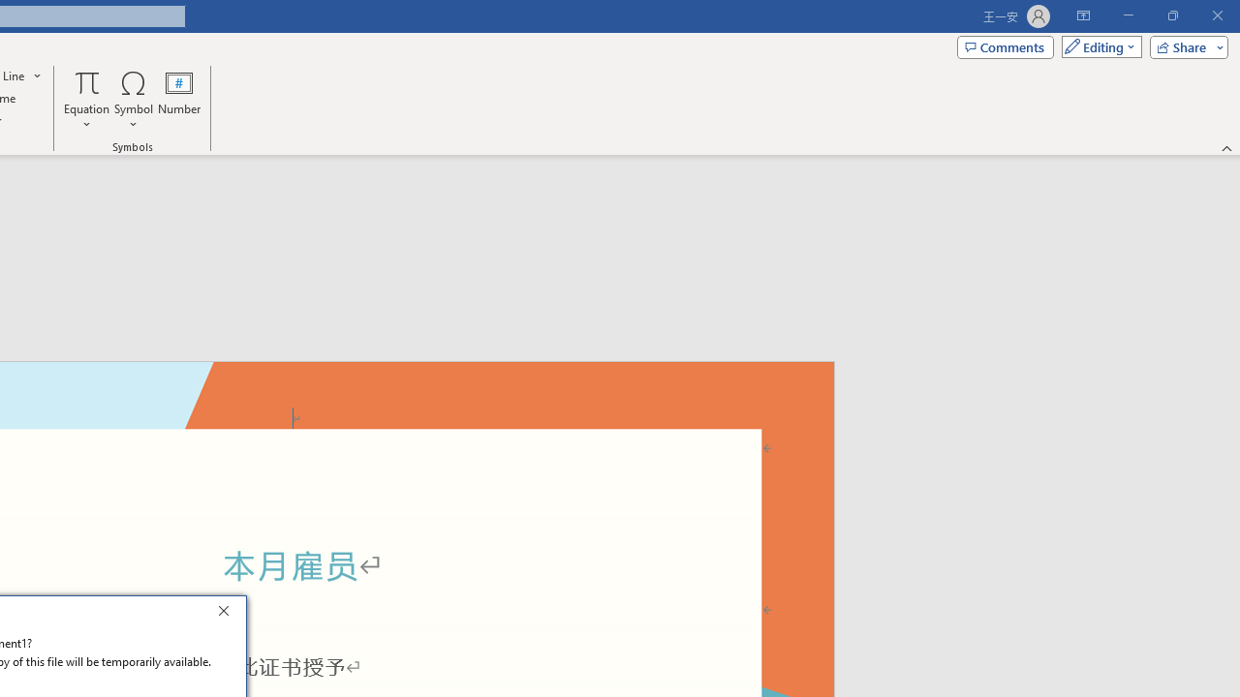 This screenshot has height=697, width=1240. I want to click on More Options, so click(87, 117).